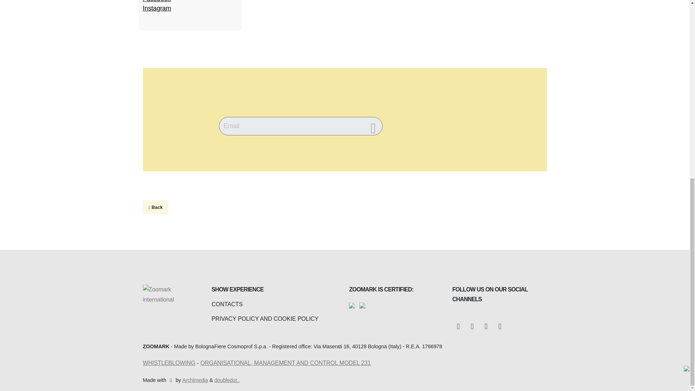  What do you see at coordinates (227, 380) in the screenshot?
I see `STUDIO DI COMUNICAZIONE` at bounding box center [227, 380].